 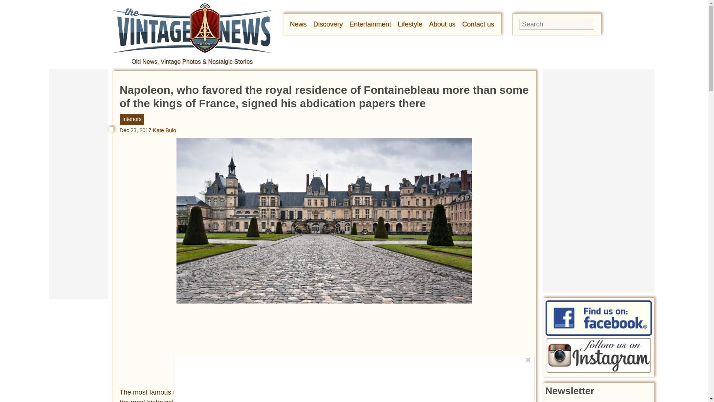 I want to click on Discovery, so click(x=328, y=24).